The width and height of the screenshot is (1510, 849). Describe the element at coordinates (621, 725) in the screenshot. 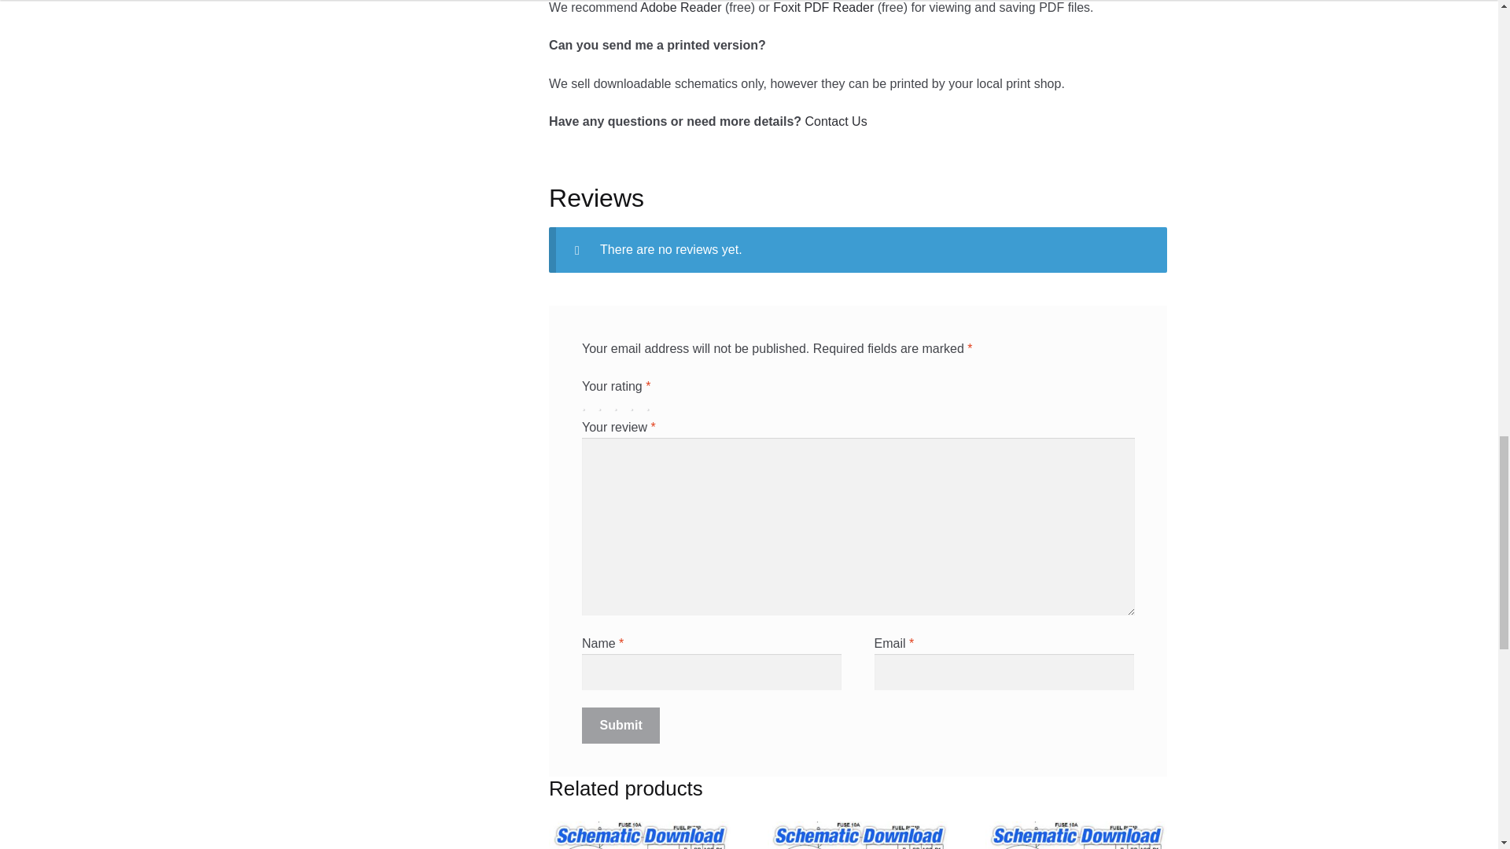

I see `Submit` at that location.